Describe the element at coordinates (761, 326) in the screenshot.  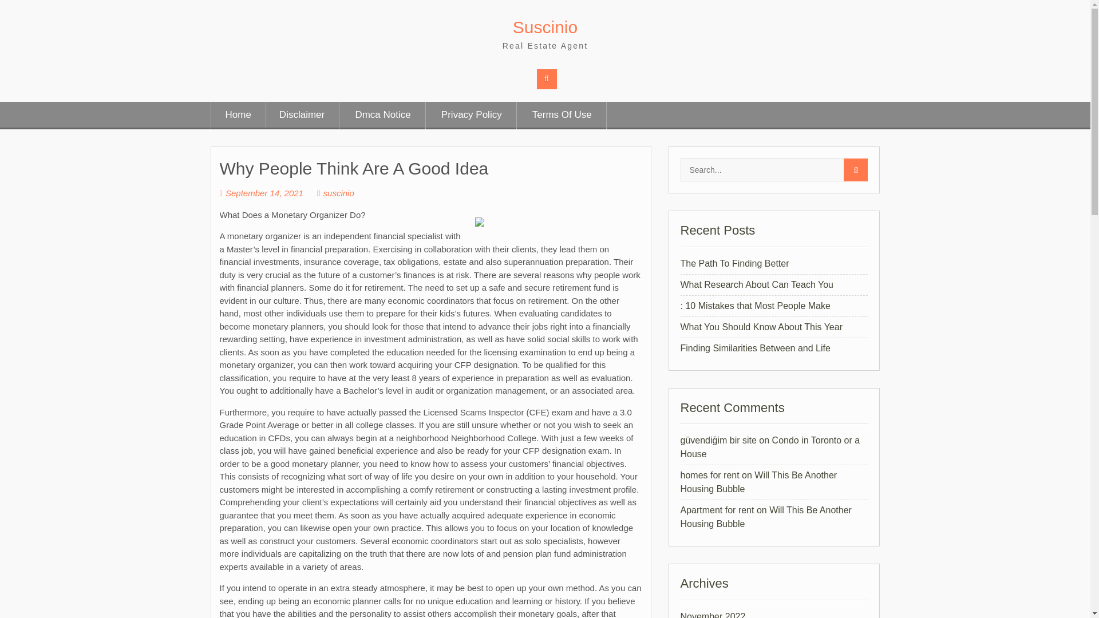
I see `What You Should Know About This Year` at that location.